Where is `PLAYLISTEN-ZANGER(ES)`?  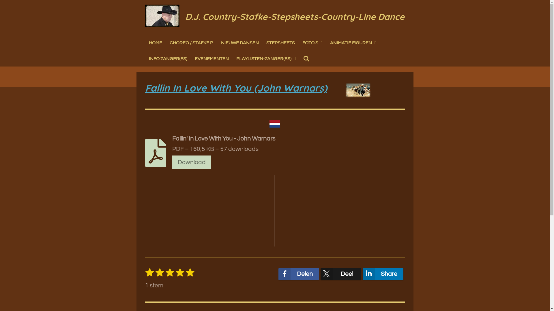
PLAYLISTEN-ZANGER(ES) is located at coordinates (266, 59).